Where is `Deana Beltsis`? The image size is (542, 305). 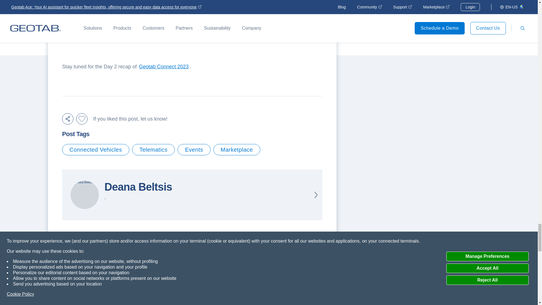 Deana Beltsis is located at coordinates (84, 195).